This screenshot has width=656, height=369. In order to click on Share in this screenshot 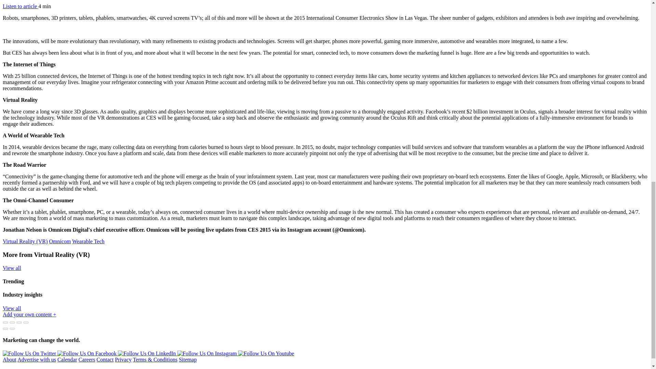, I will do `click(12, 323)`.